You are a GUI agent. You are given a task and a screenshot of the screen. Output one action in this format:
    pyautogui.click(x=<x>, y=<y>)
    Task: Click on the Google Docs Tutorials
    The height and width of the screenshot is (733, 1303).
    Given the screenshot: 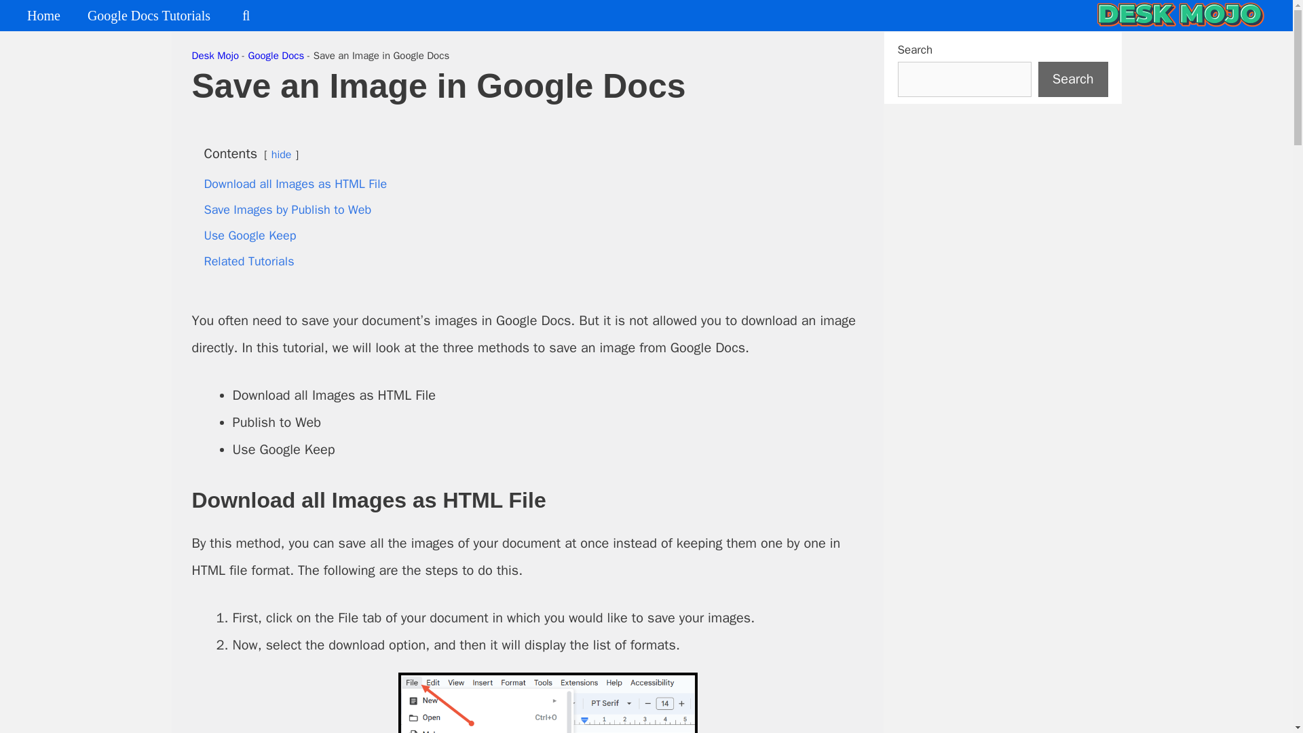 What is the action you would take?
    pyautogui.click(x=149, y=16)
    